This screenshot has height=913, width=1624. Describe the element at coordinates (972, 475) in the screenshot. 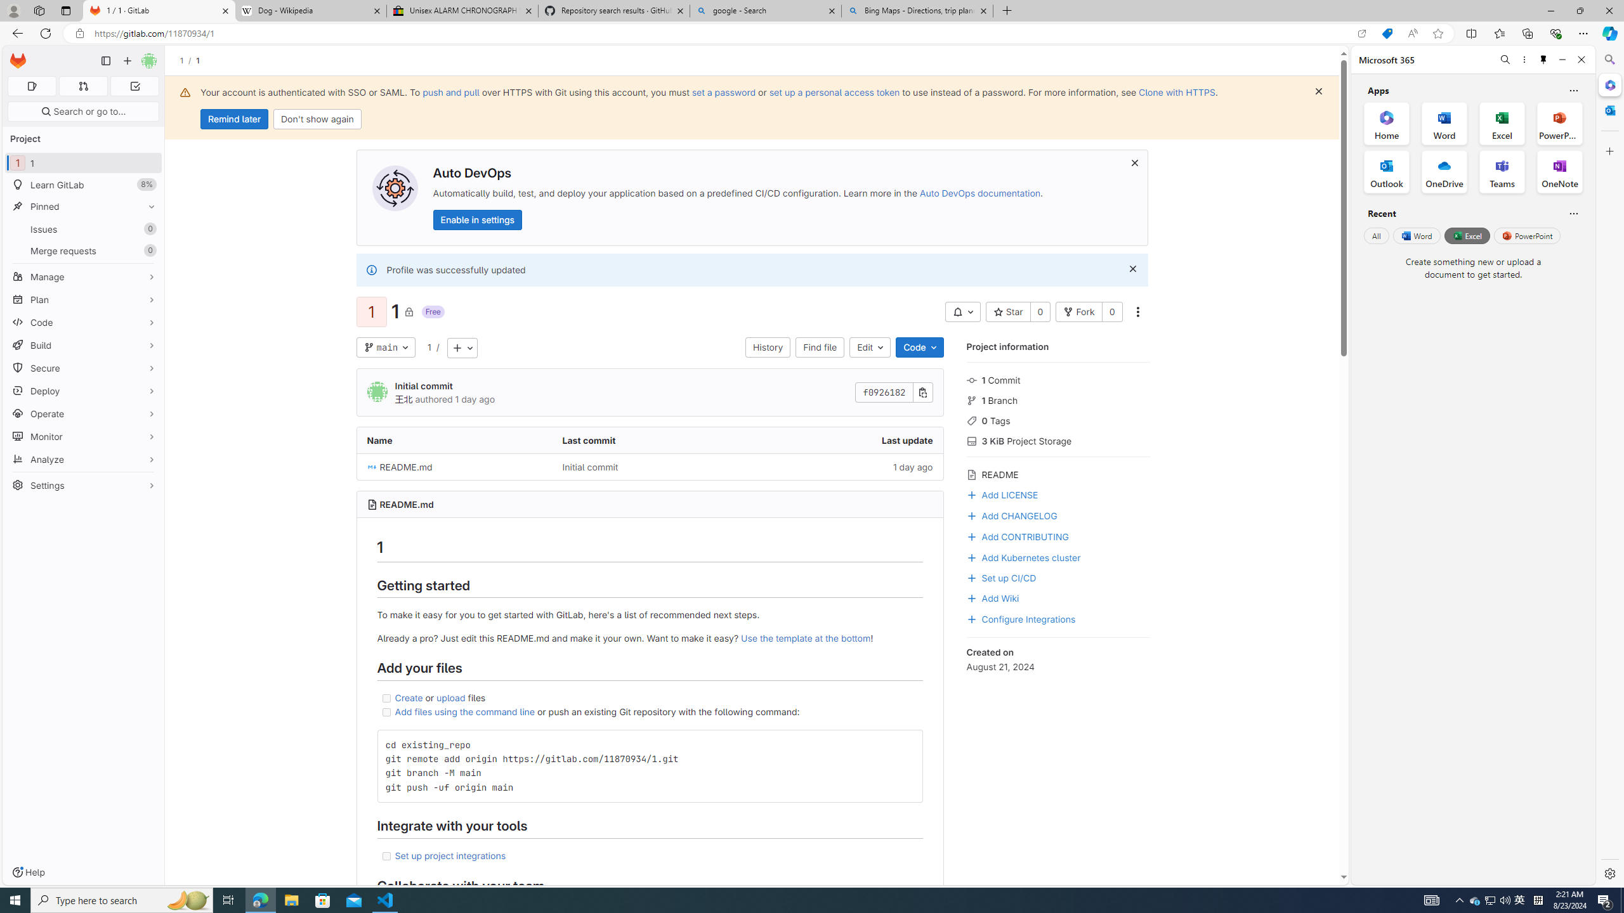

I see `Class: s16 icon gl-mr-3 gl-text-gray-500` at that location.